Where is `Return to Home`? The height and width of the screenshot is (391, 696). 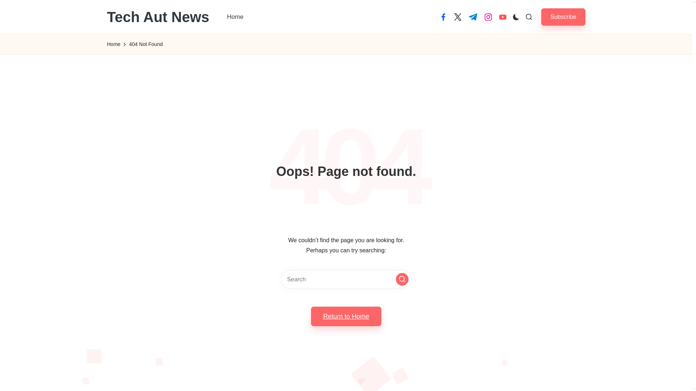 Return to Home is located at coordinates (346, 316).